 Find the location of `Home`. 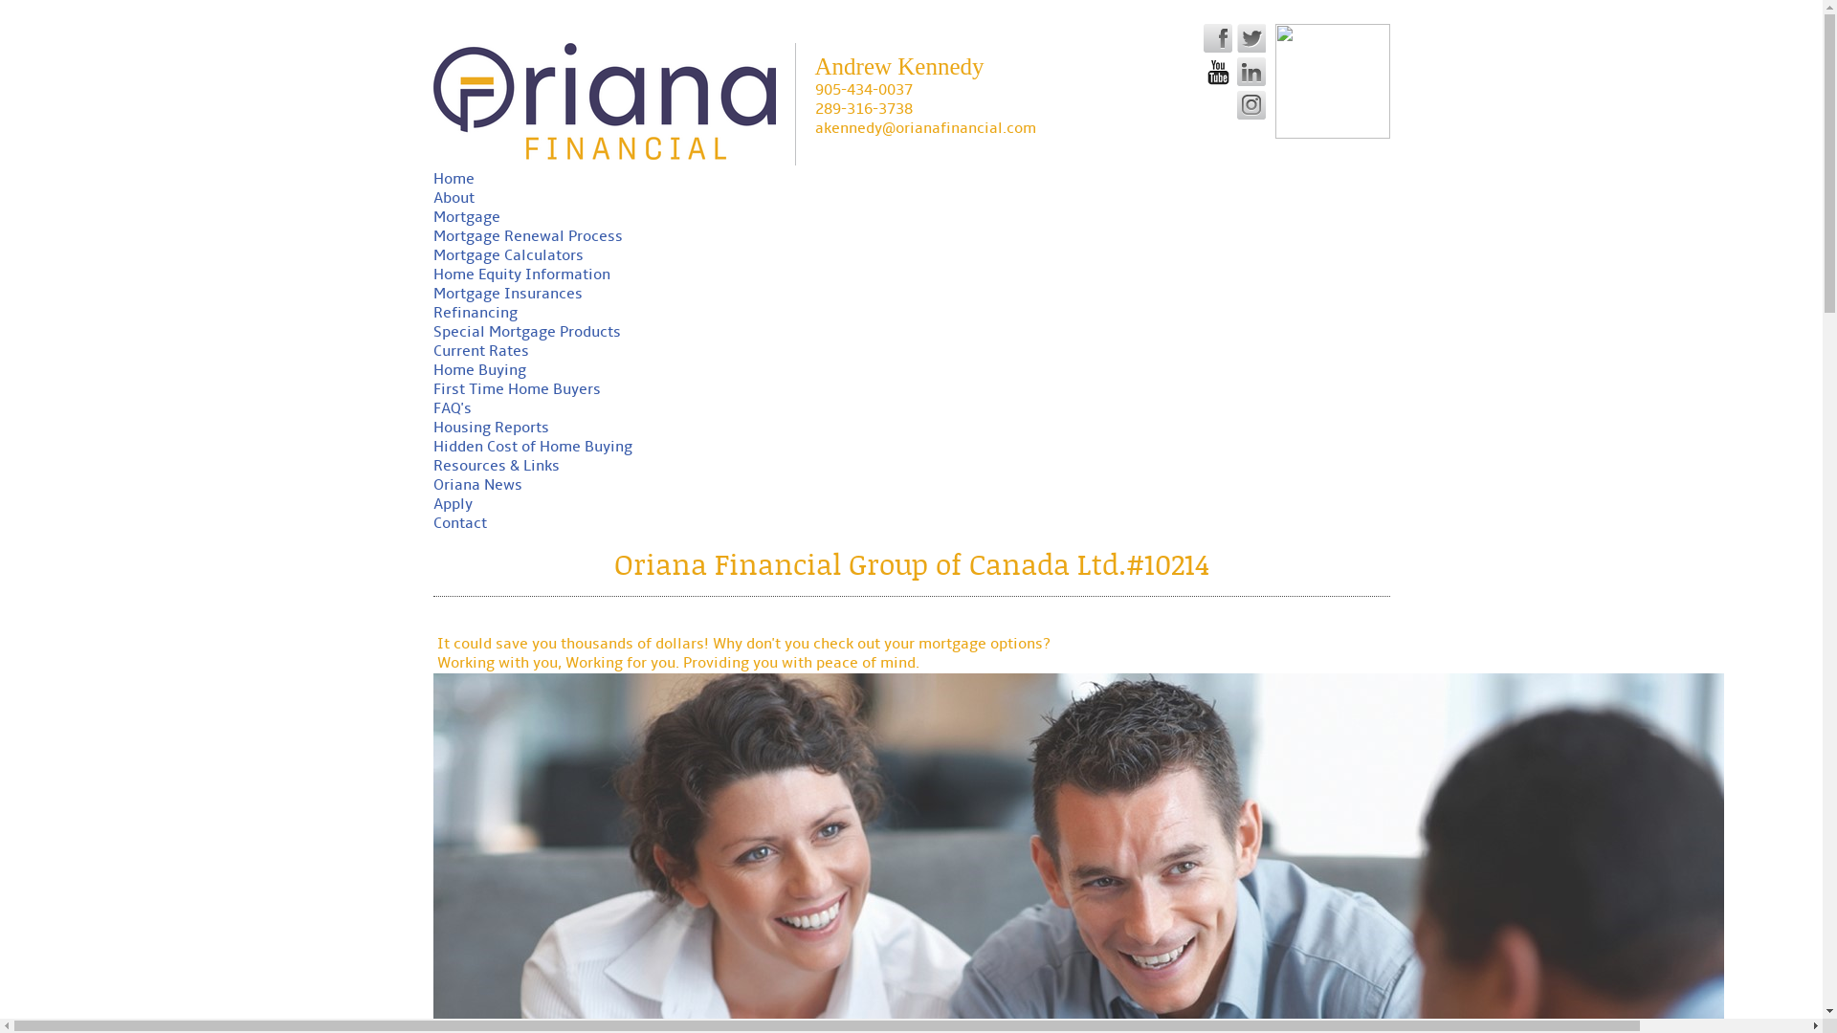

Home is located at coordinates (454, 180).